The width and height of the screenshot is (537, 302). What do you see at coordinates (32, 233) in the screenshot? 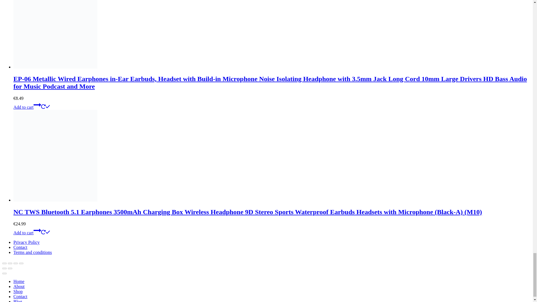
I see `Add to cartContinue Loading Done` at bounding box center [32, 233].